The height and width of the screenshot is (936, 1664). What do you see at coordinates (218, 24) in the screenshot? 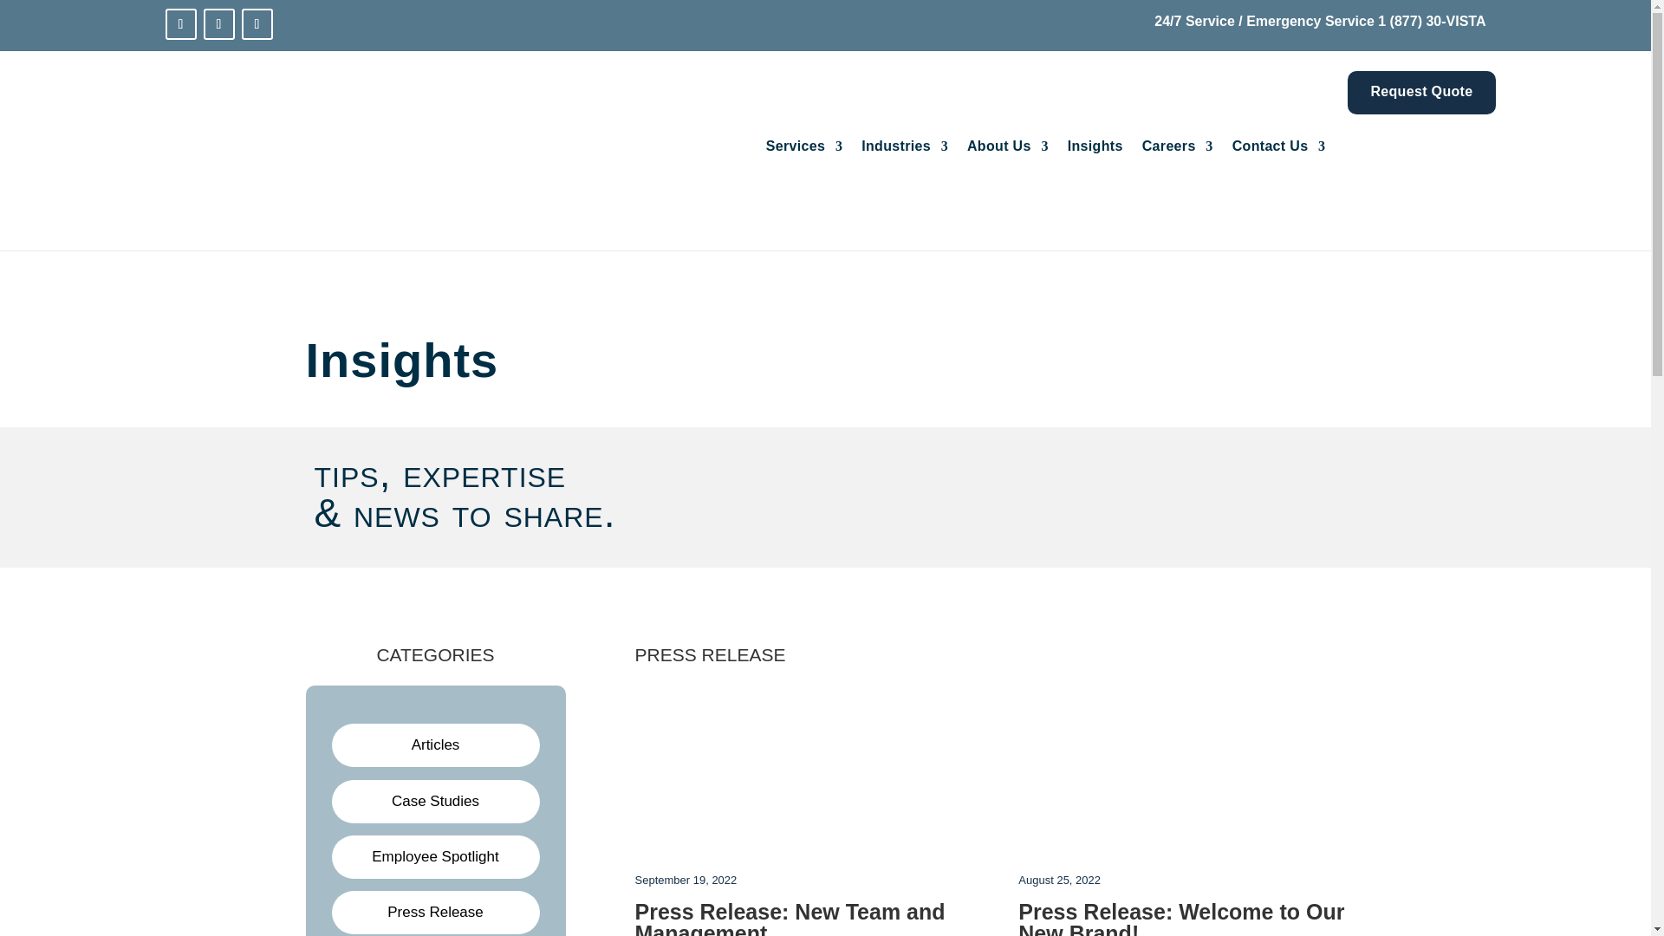
I see `Follow on Facebook` at bounding box center [218, 24].